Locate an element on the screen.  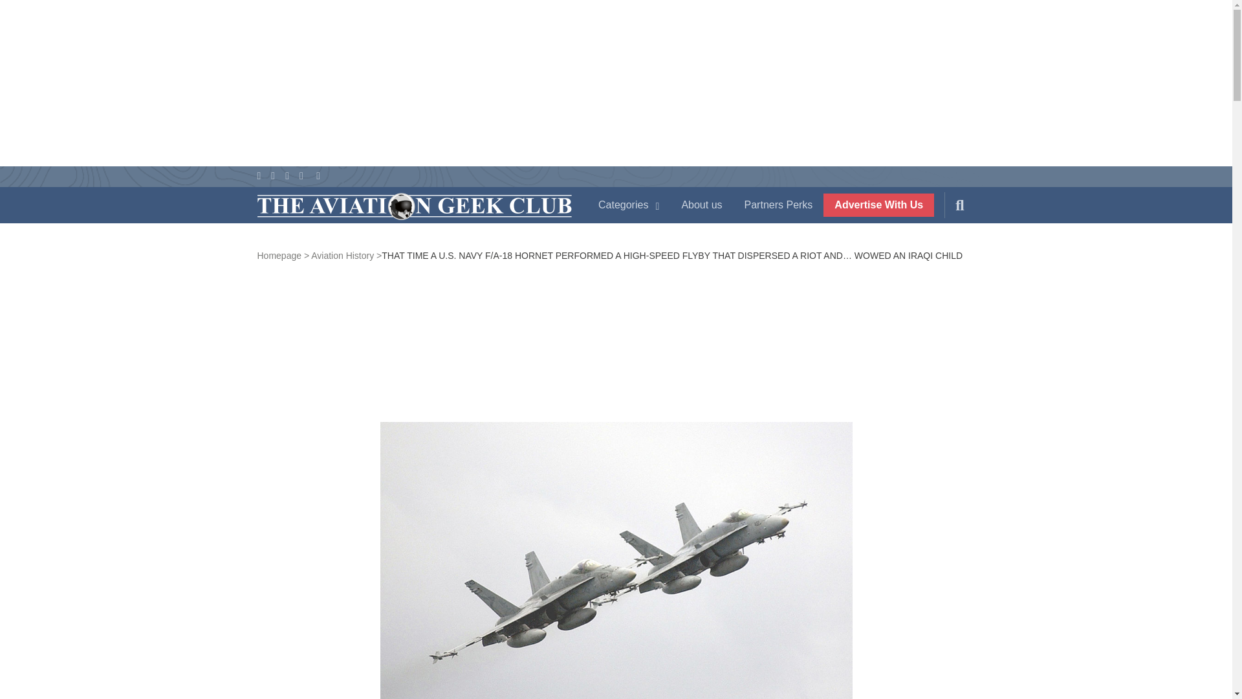
Partners Perks is located at coordinates (779, 205).